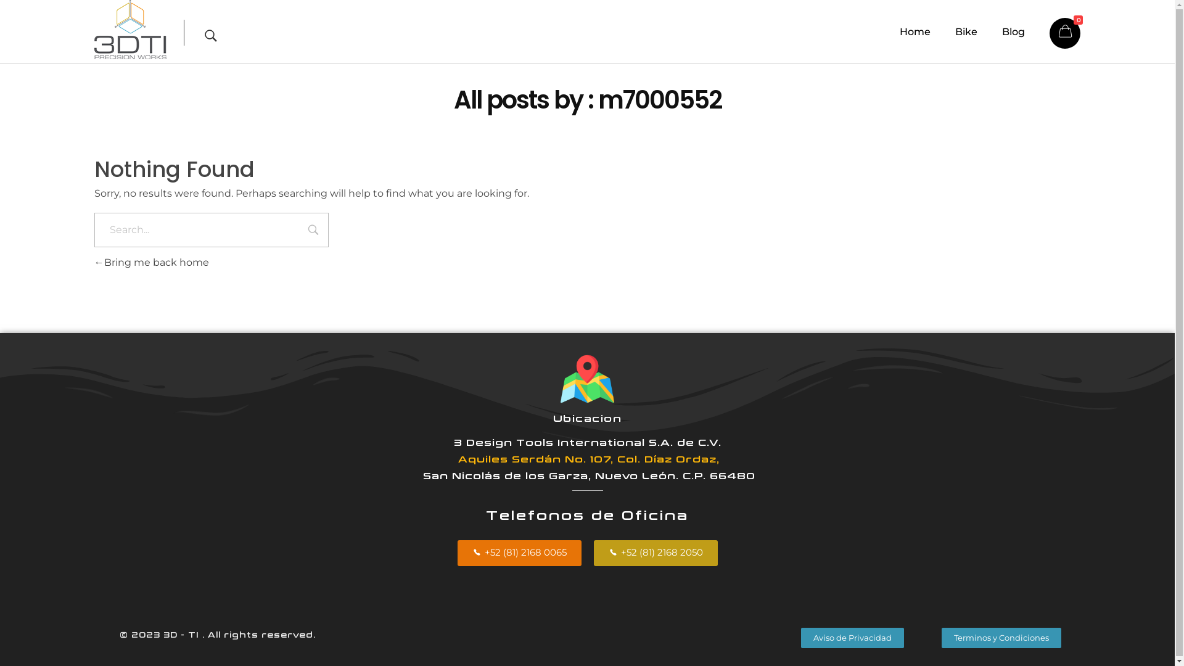 This screenshot has height=666, width=1184. Describe the element at coordinates (151, 263) in the screenshot. I see `Bring me back home` at that location.